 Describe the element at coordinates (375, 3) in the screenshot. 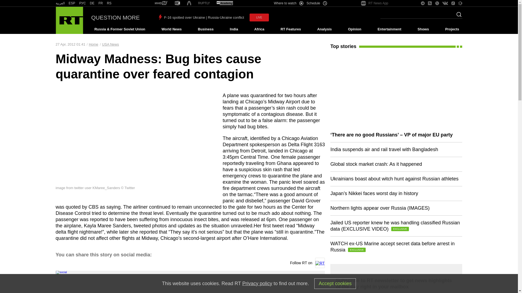

I see `RT News App` at that location.